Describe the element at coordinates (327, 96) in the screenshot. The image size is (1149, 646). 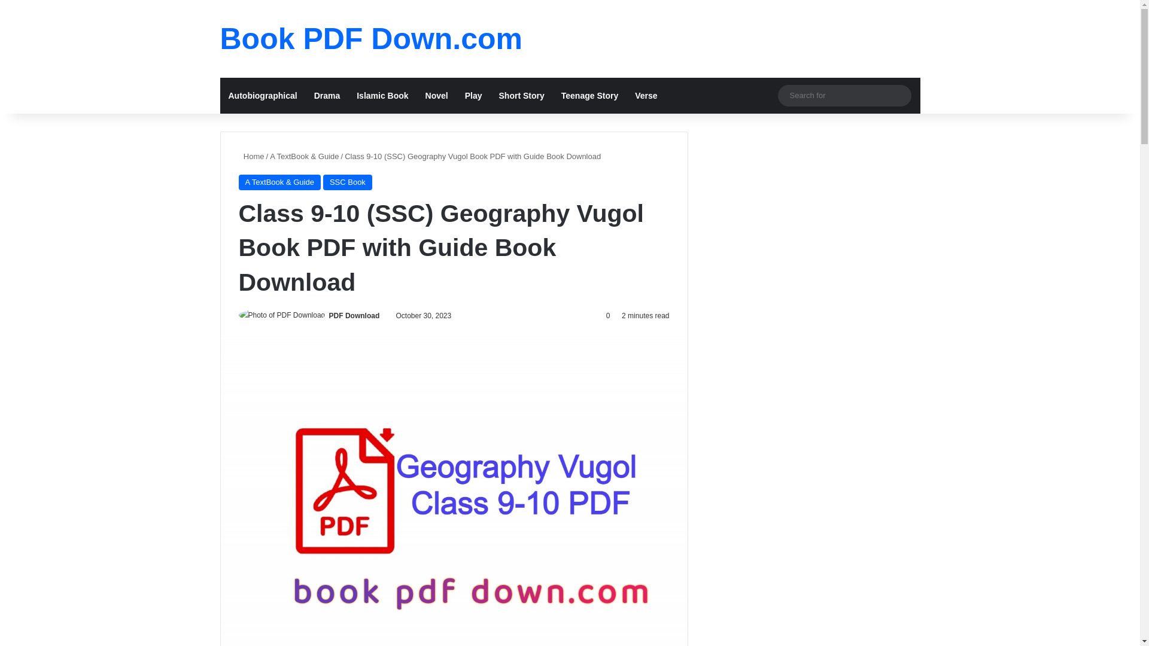
I see `Drama` at that location.